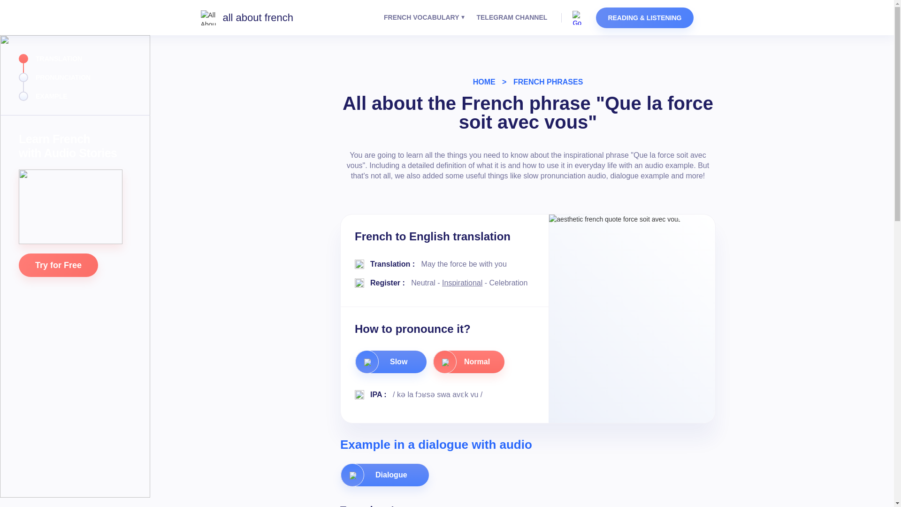  Describe the element at coordinates (512, 17) in the screenshot. I see `TELEGRAM CHANNEL` at that location.